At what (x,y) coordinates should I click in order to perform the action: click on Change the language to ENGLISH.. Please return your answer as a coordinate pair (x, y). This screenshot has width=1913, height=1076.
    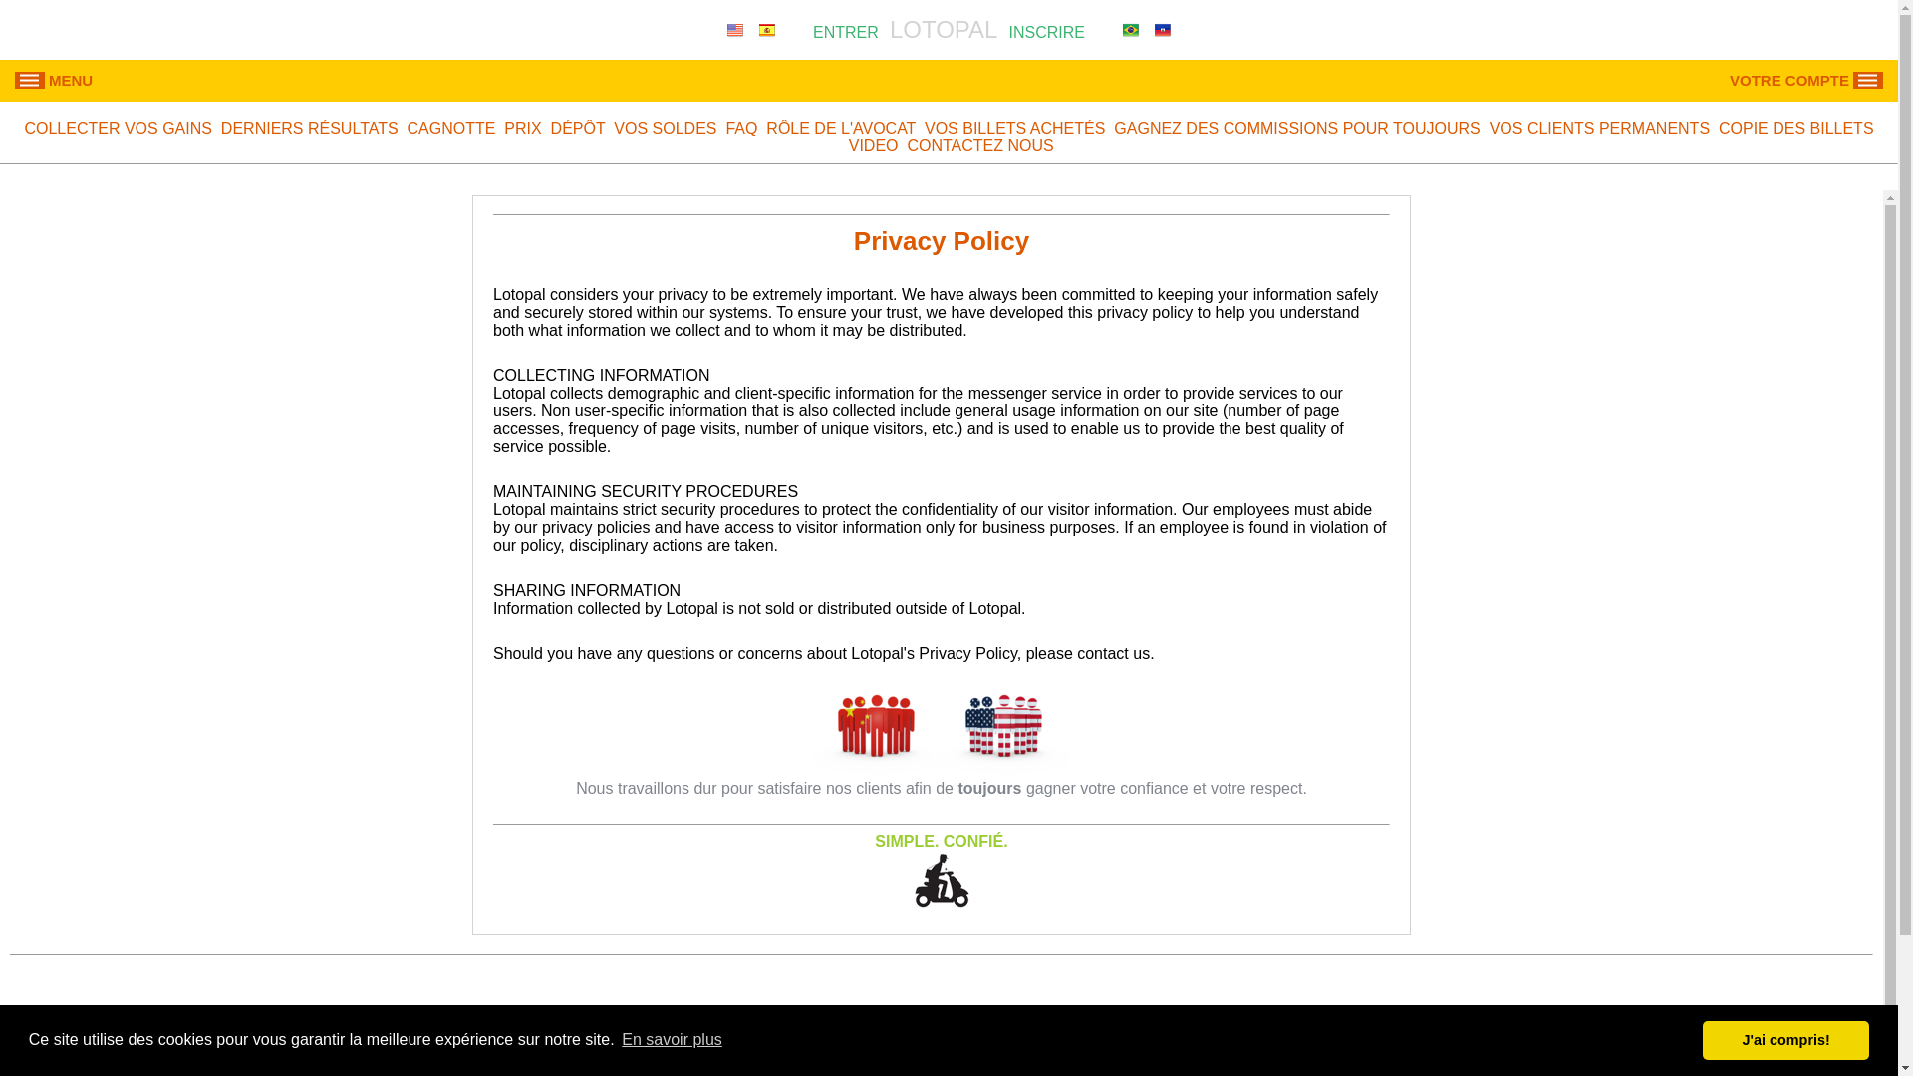
    Looking at the image, I should click on (735, 29).